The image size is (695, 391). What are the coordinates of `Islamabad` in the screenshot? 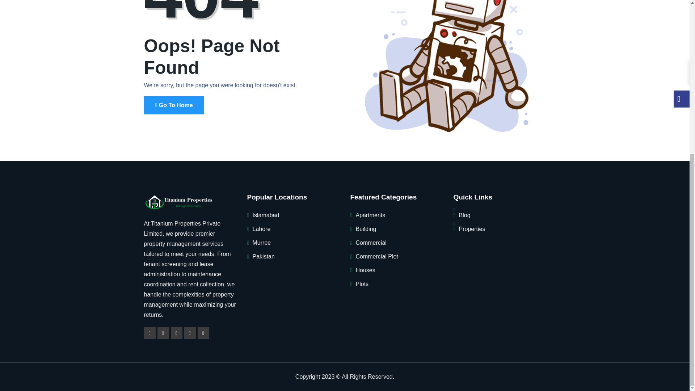 It's located at (266, 215).